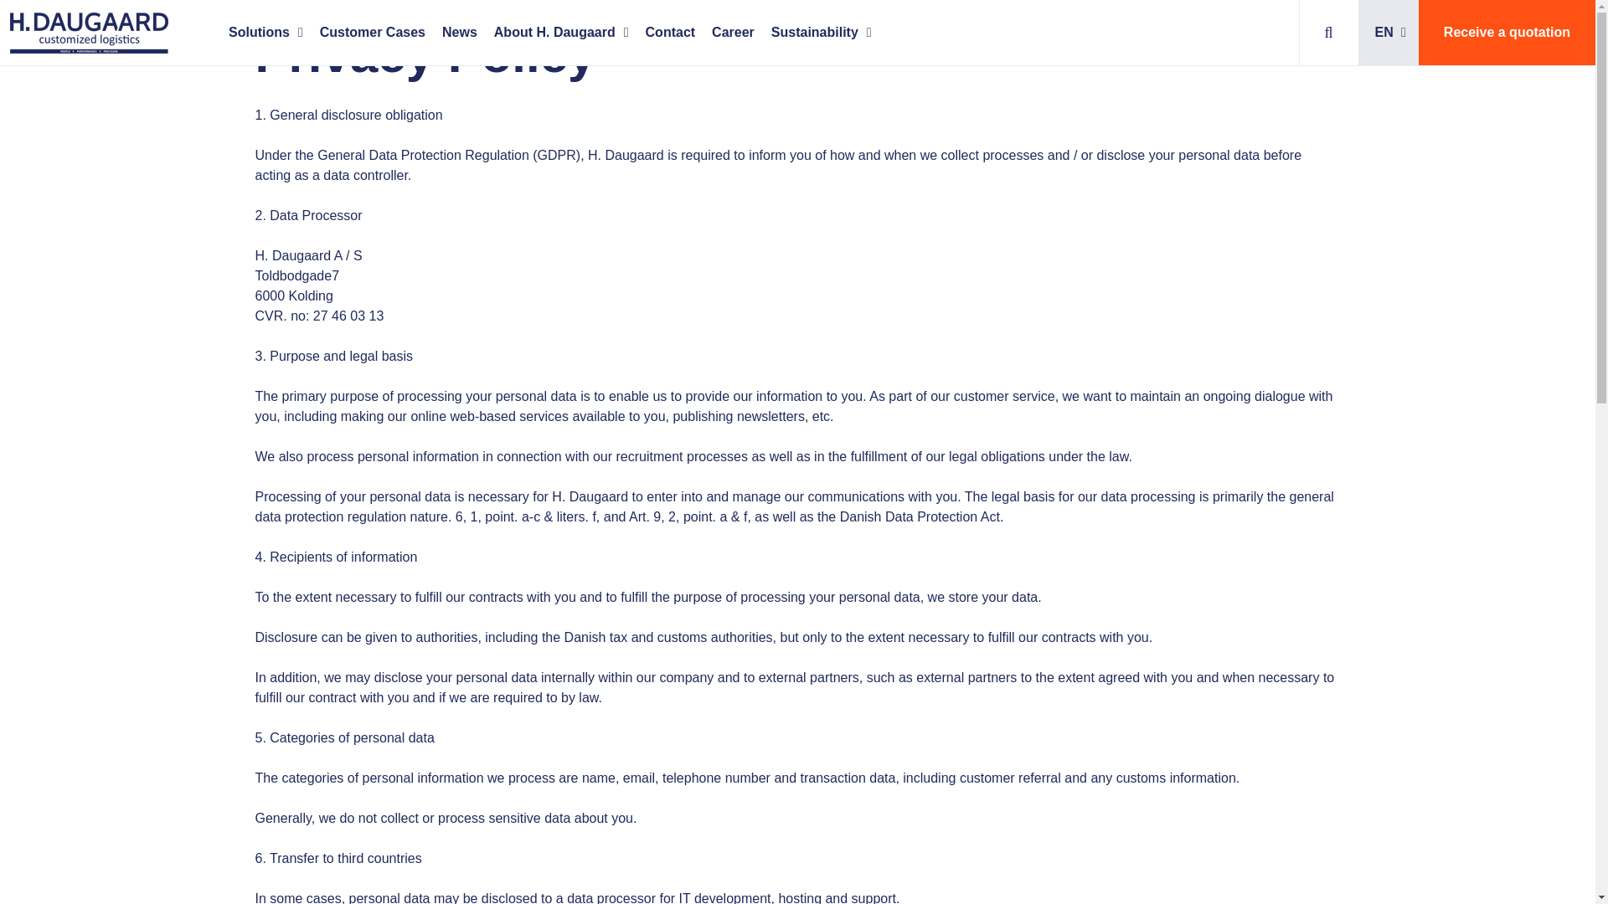 The width and height of the screenshot is (1608, 904). Describe the element at coordinates (670, 32) in the screenshot. I see `Contact` at that location.